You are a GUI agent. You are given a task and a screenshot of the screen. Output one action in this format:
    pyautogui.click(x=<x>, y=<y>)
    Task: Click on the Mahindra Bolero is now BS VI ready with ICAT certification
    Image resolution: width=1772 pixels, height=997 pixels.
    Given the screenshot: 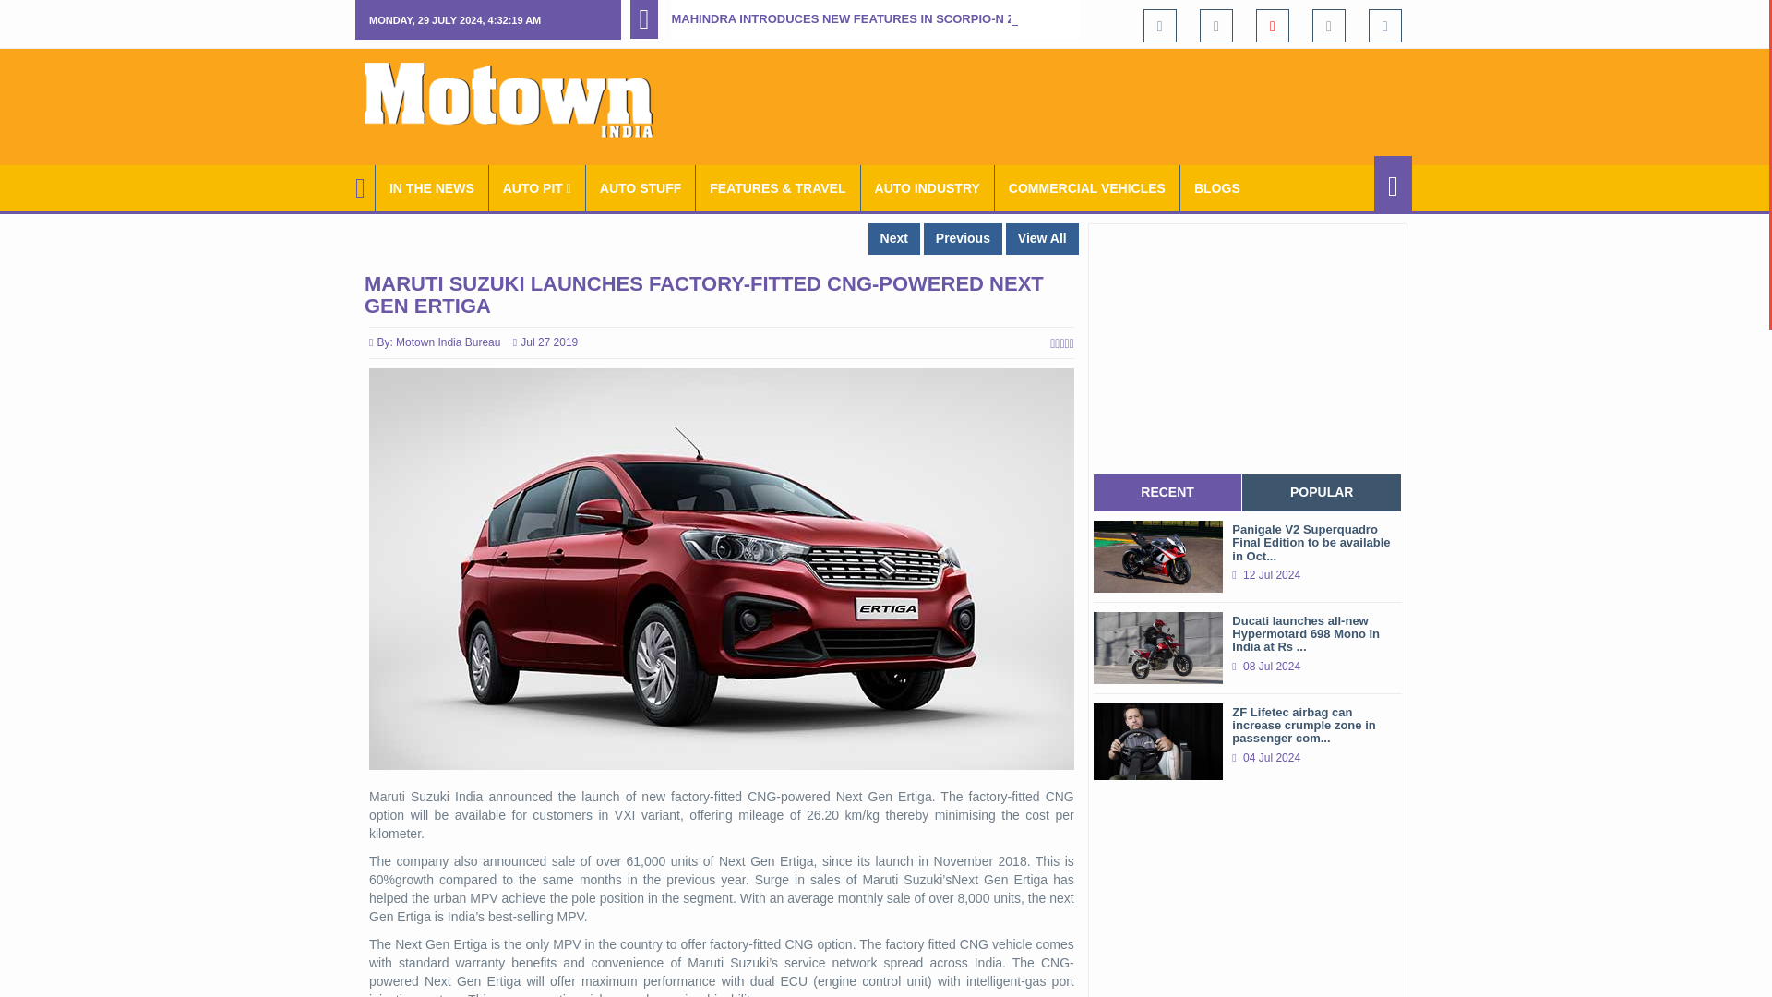 What is the action you would take?
    pyautogui.click(x=963, y=238)
    